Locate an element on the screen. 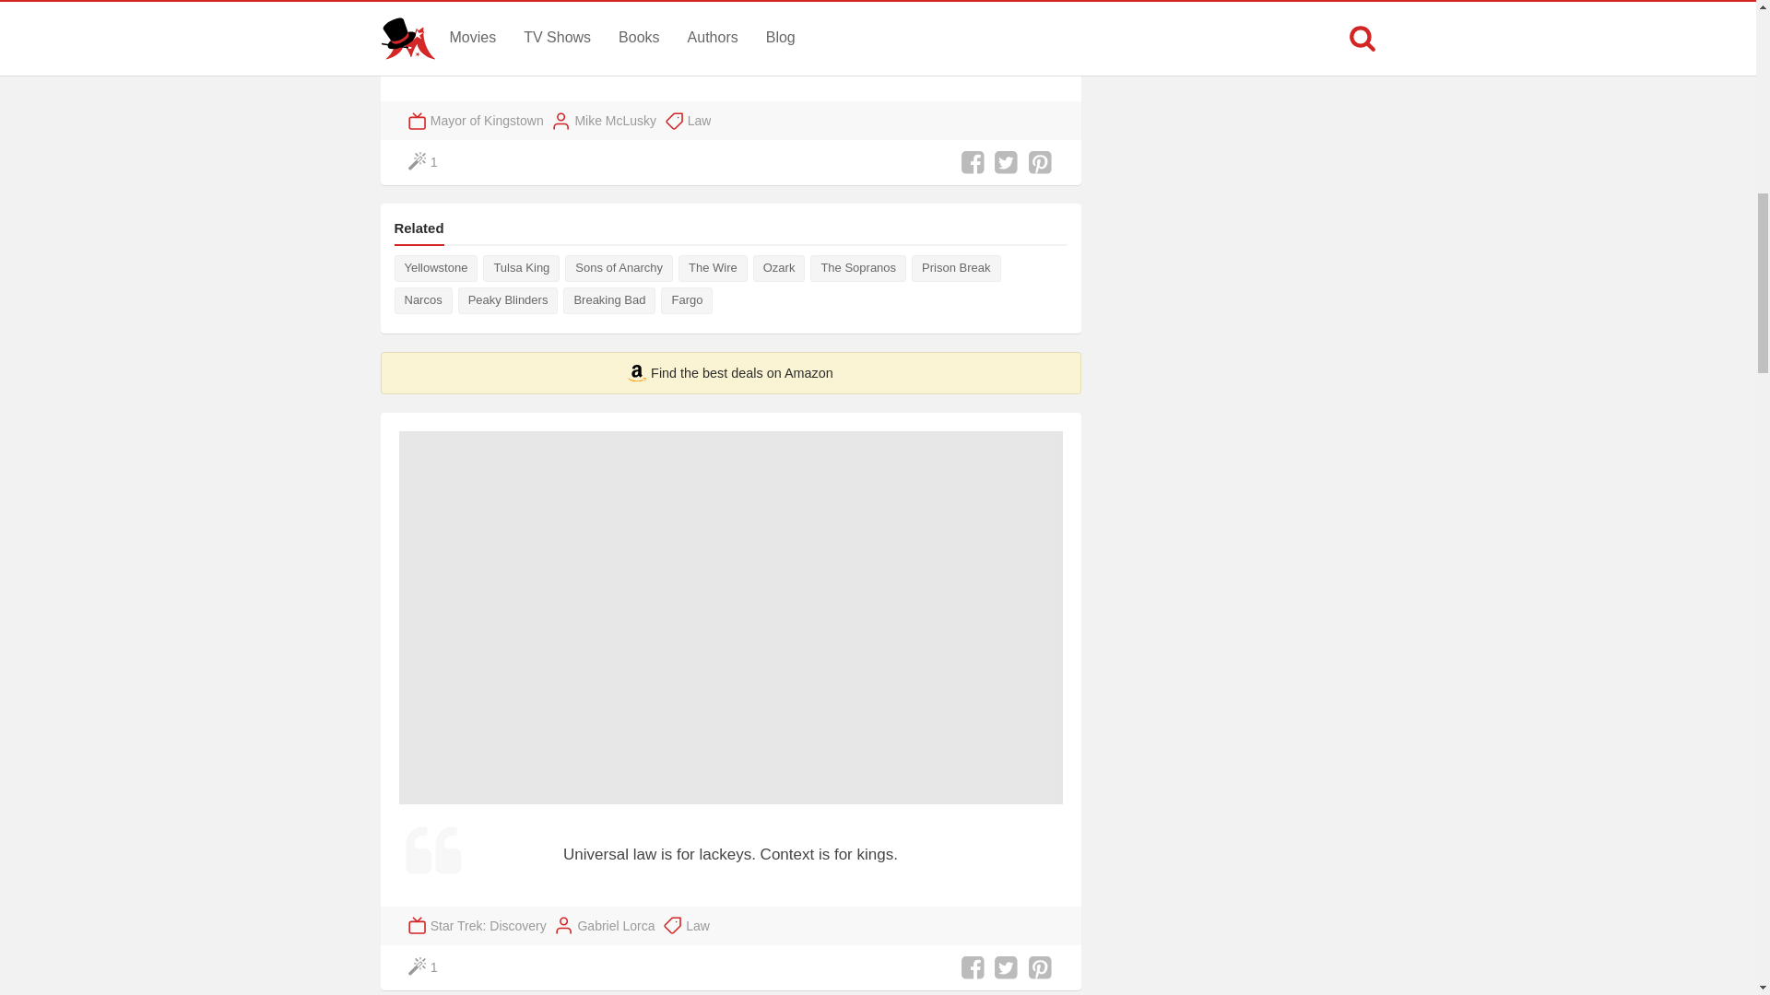  1 is located at coordinates (424, 162).